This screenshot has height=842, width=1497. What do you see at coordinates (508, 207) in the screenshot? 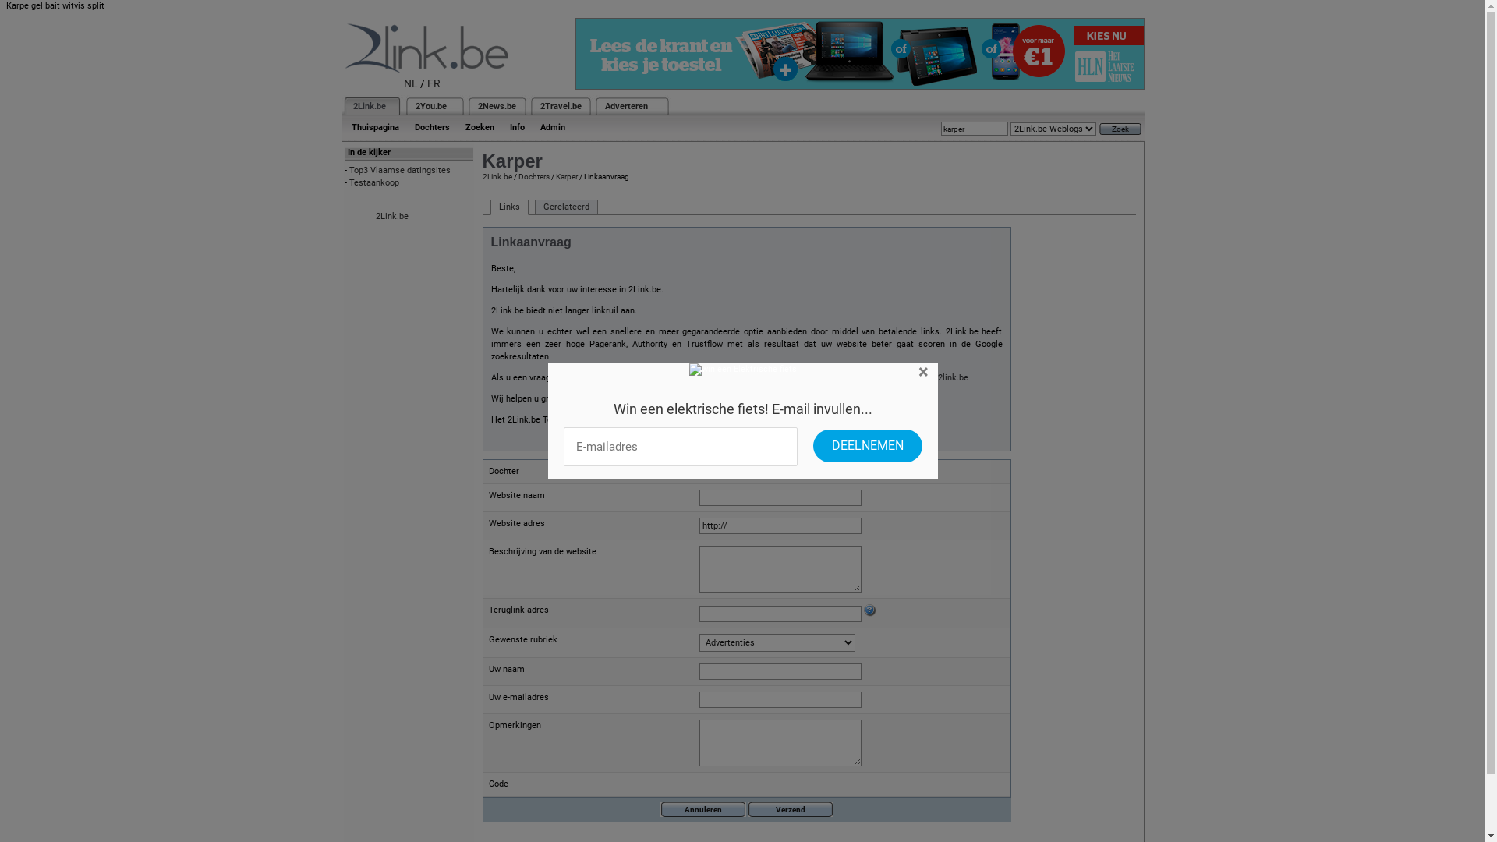
I see `Links` at bounding box center [508, 207].